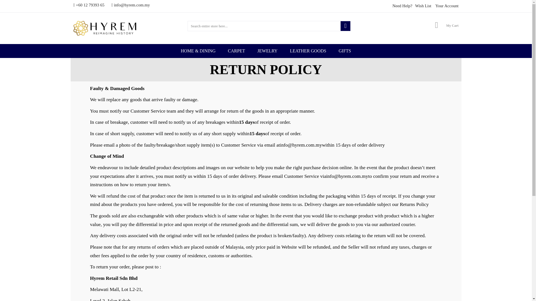 The height and width of the screenshot is (301, 536). I want to click on Need Help?, so click(402, 6).